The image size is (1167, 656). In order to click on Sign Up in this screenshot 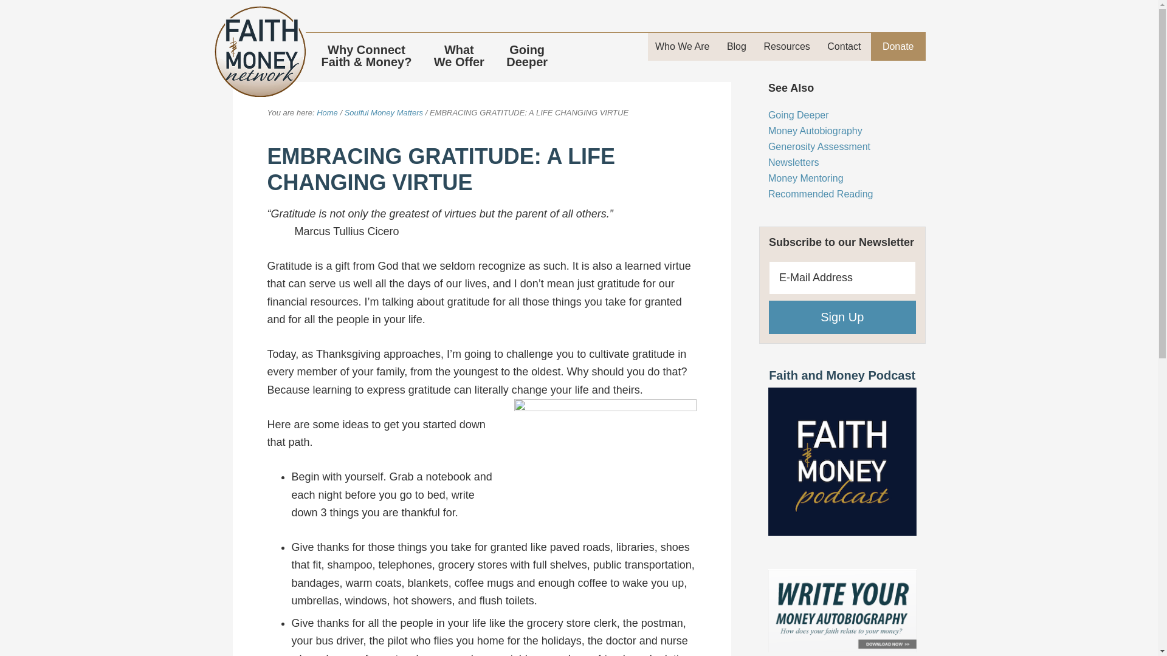, I will do `click(842, 317)`.